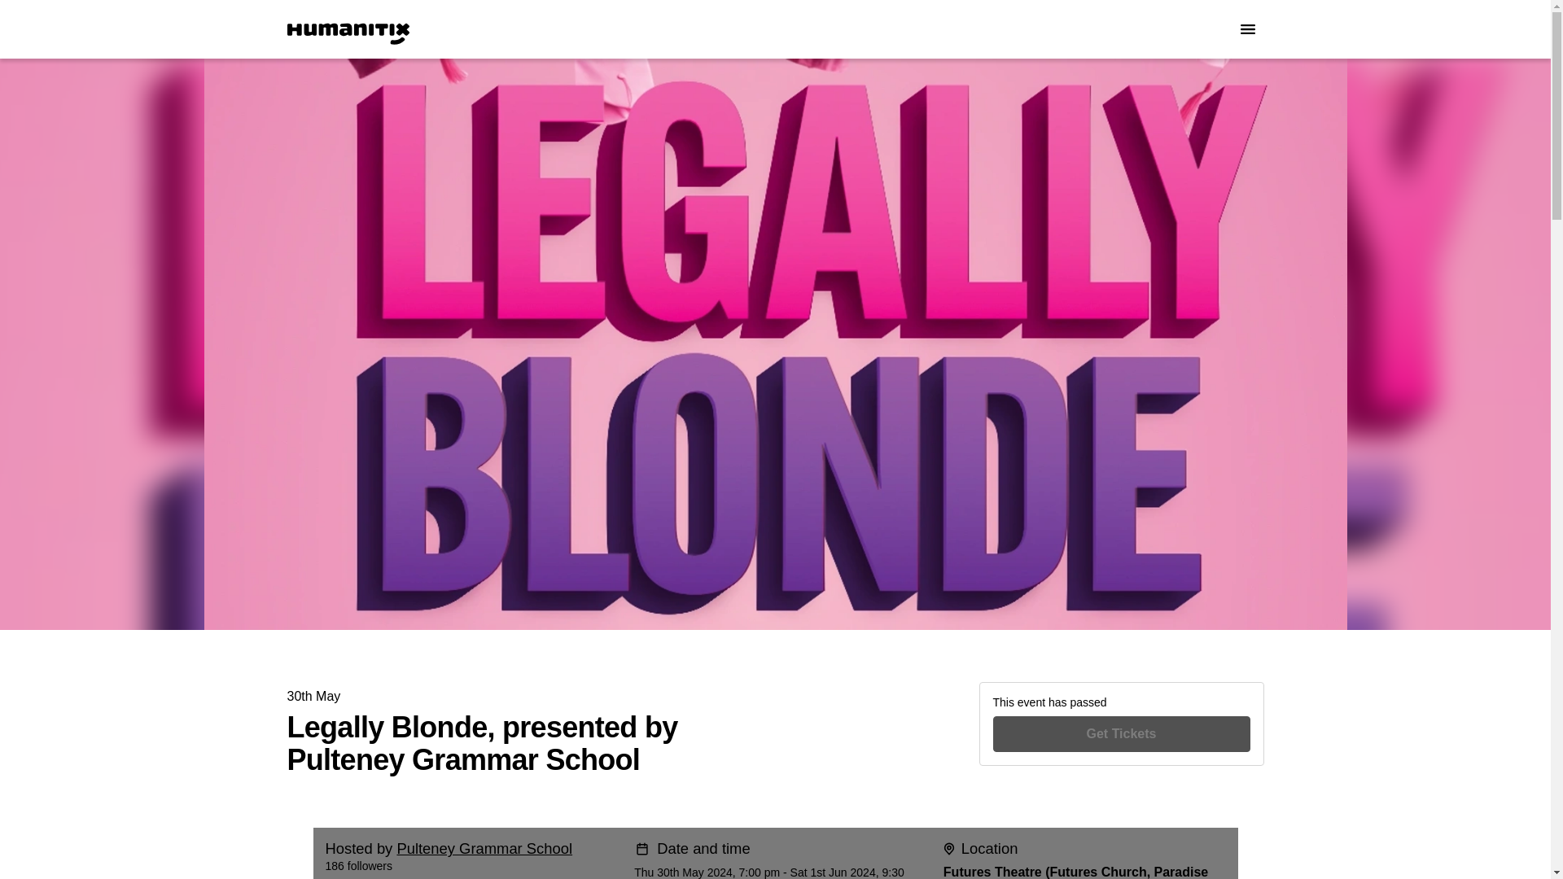  Describe the element at coordinates (1122, 734) in the screenshot. I see `Get Tickets` at that location.